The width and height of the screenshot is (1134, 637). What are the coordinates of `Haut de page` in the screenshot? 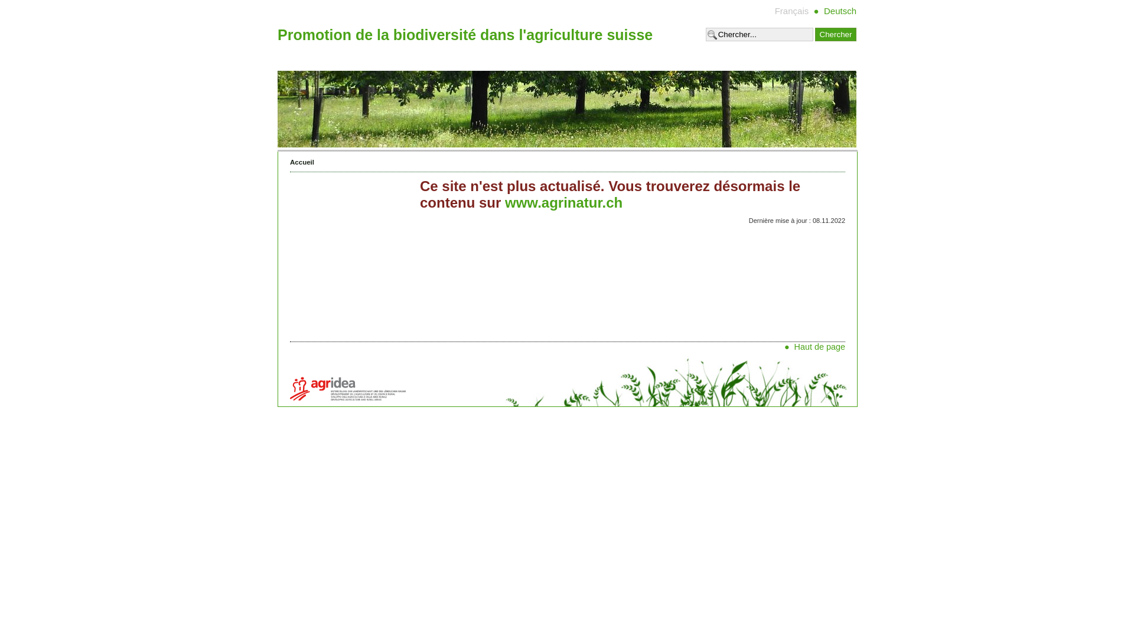 It's located at (820, 347).